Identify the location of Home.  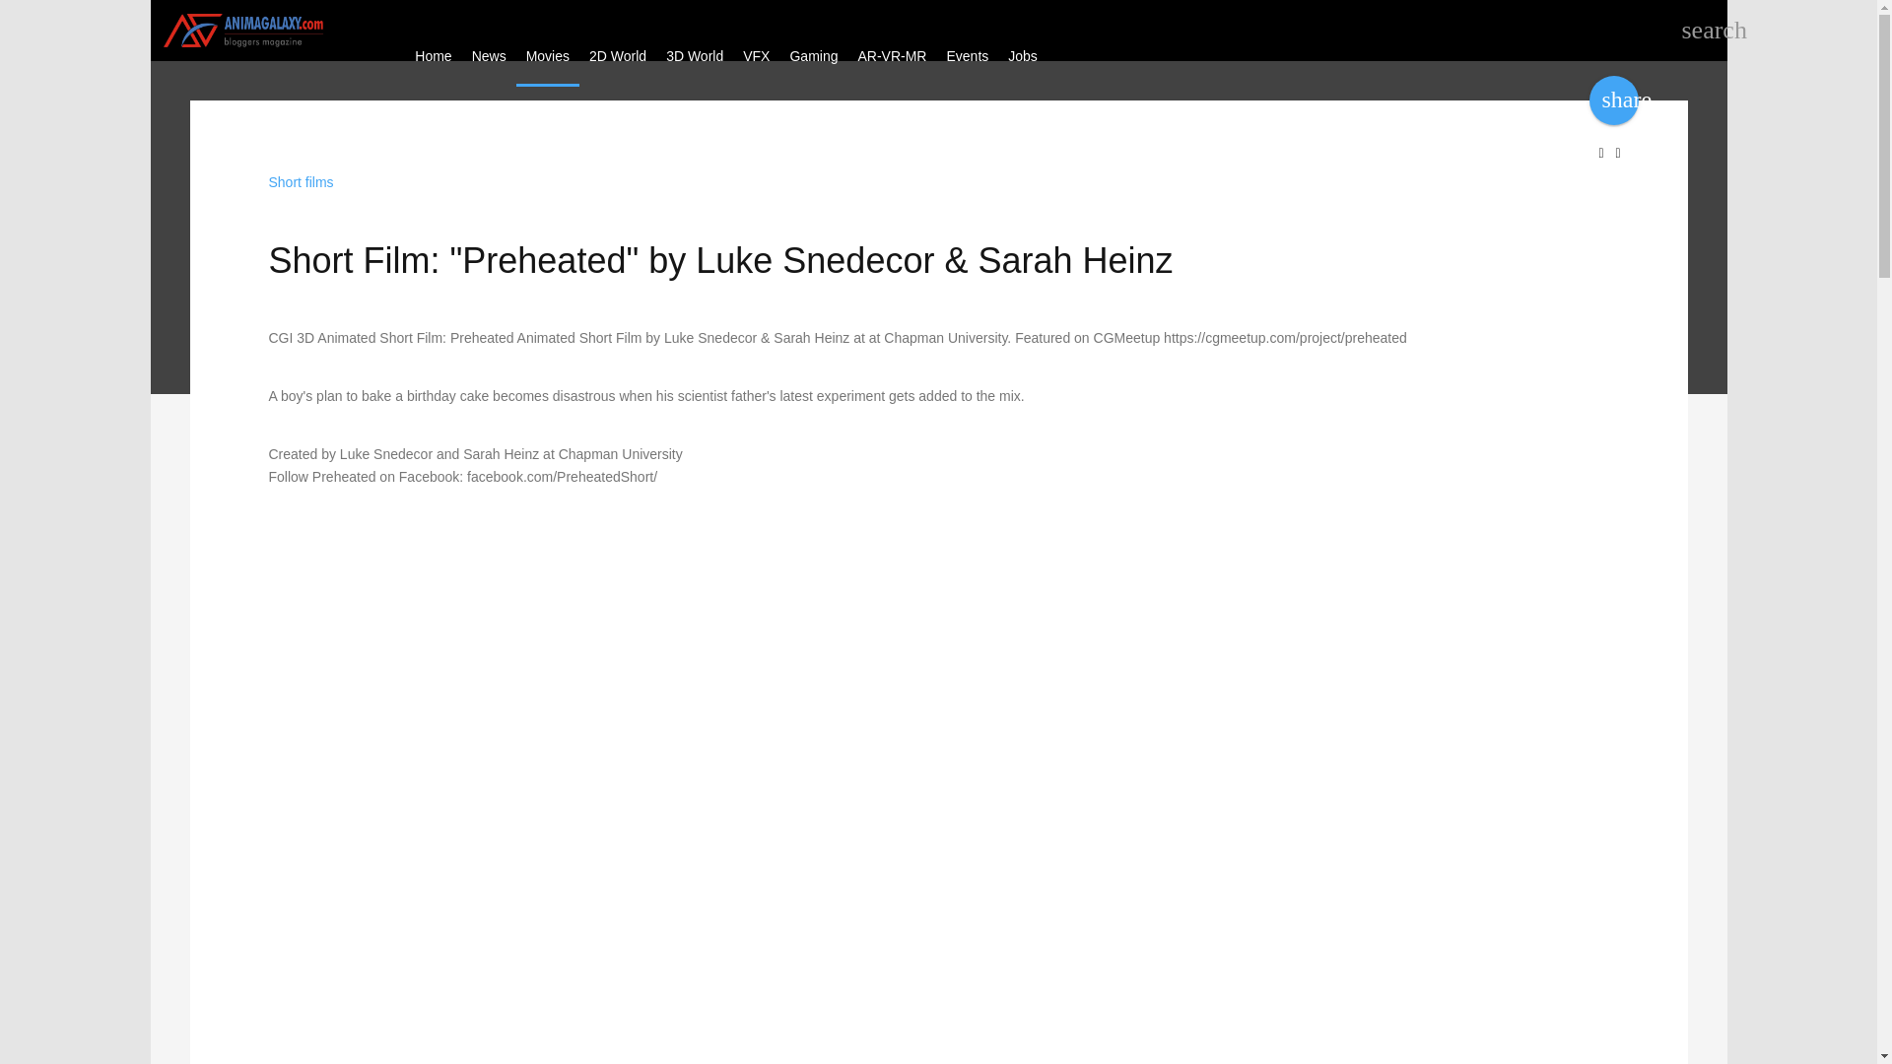
(433, 55).